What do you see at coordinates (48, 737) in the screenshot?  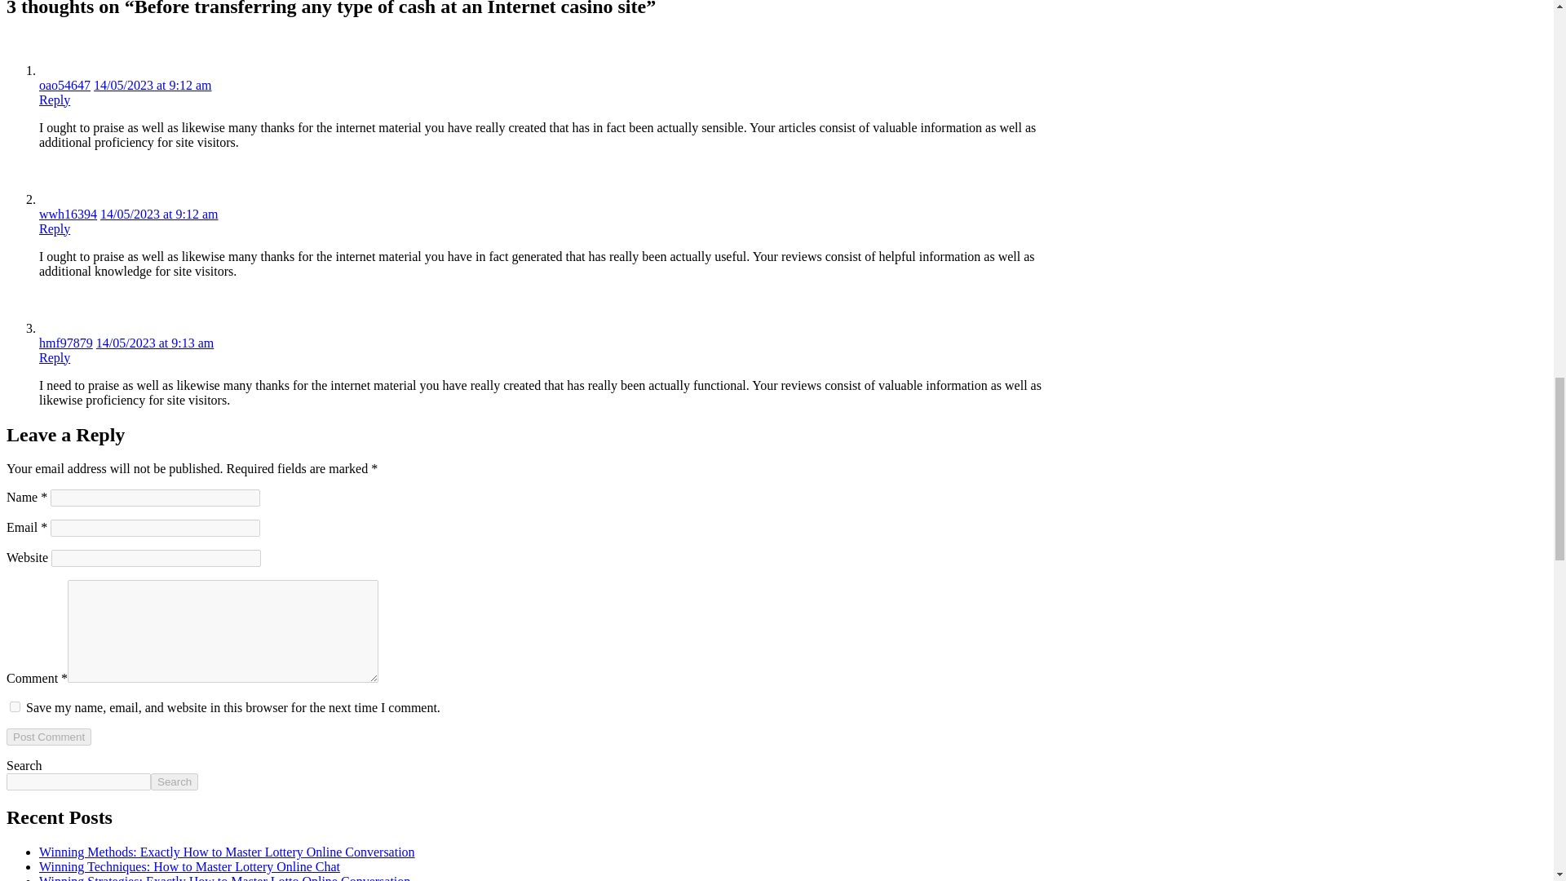 I see `Post Comment` at bounding box center [48, 737].